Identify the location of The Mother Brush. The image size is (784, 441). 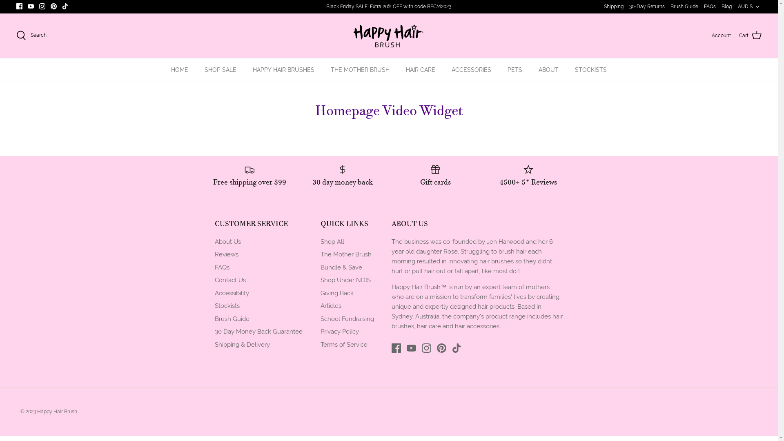
(345, 254).